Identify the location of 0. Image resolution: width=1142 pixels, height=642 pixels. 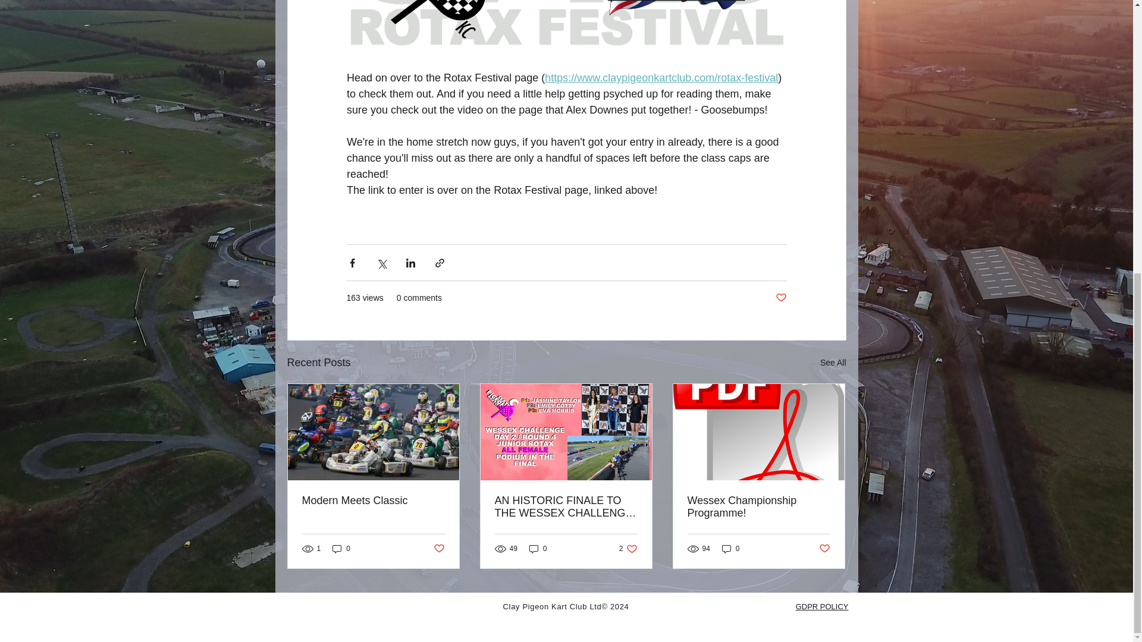
(341, 549).